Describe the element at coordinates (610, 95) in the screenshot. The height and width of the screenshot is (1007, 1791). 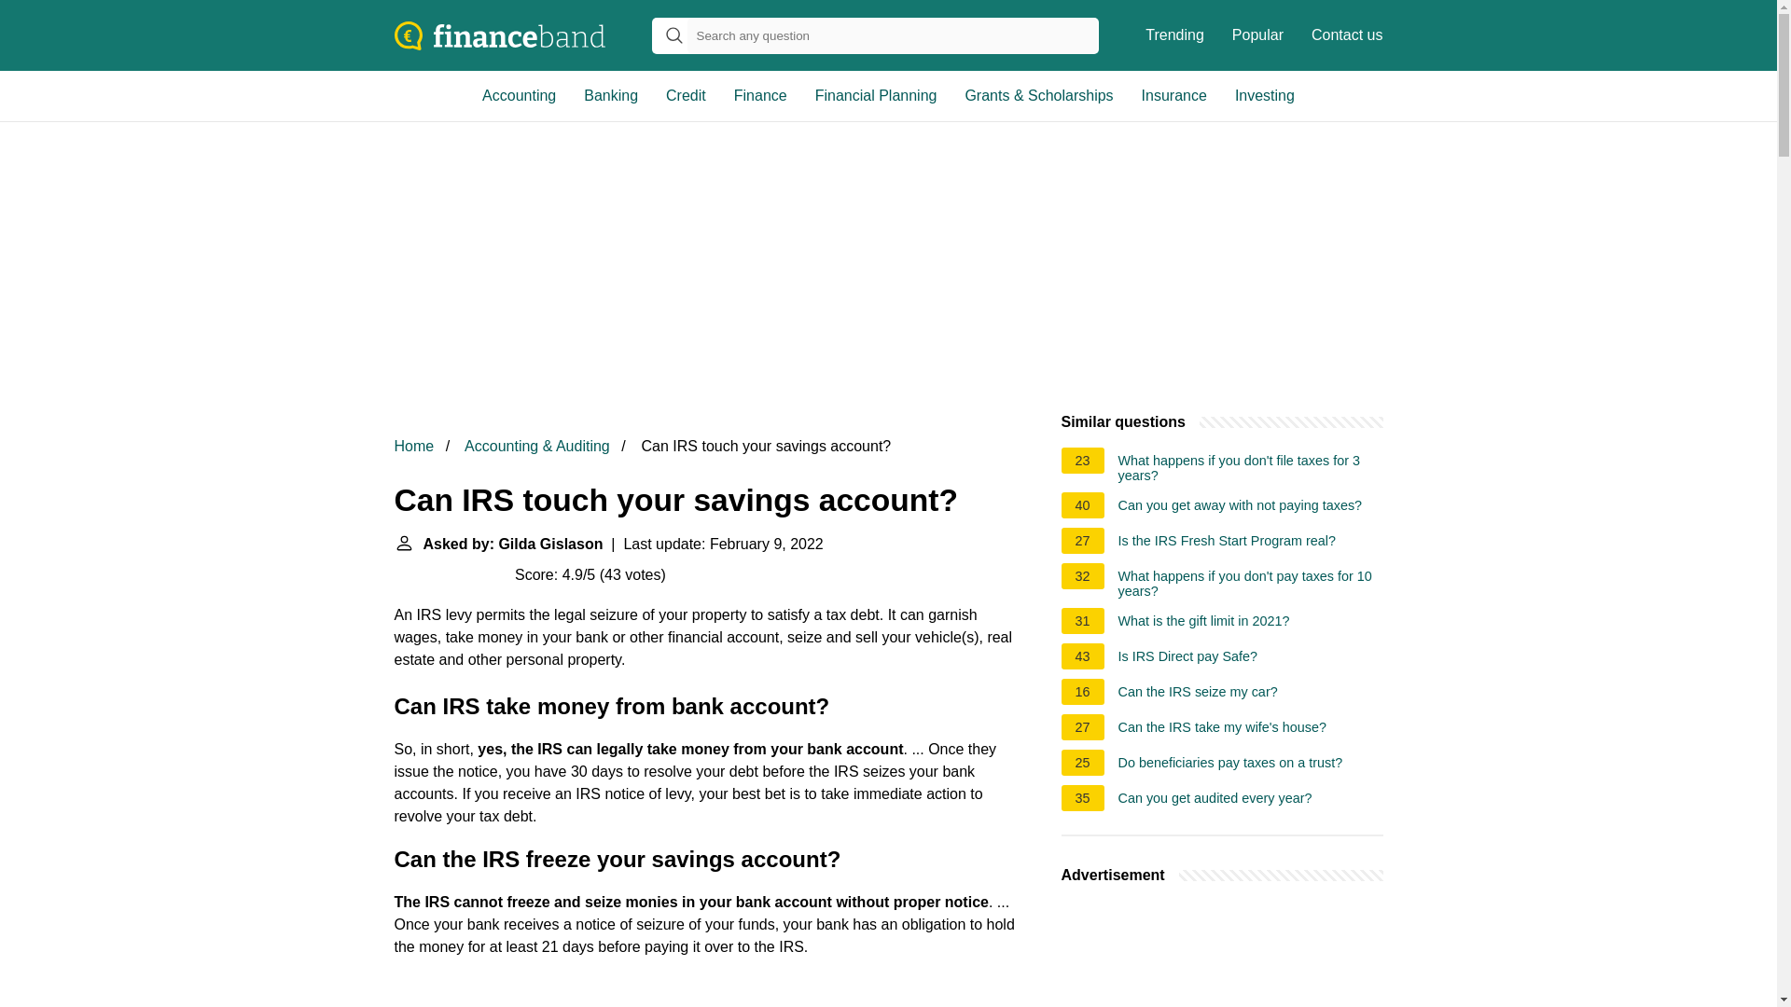
I see `Banking` at that location.